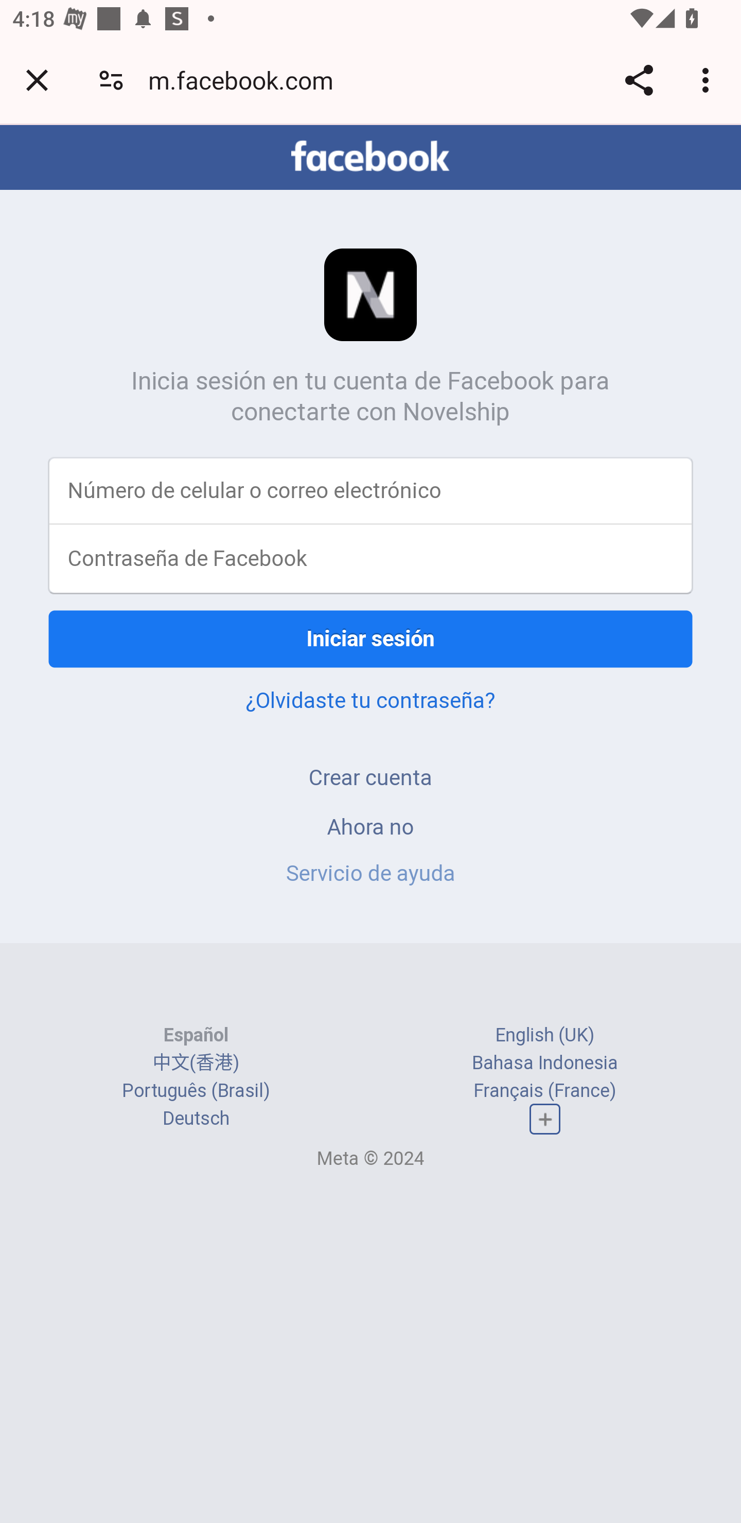 This screenshot has height=1523, width=741. I want to click on Lista completa de idiomas, so click(545, 1120).